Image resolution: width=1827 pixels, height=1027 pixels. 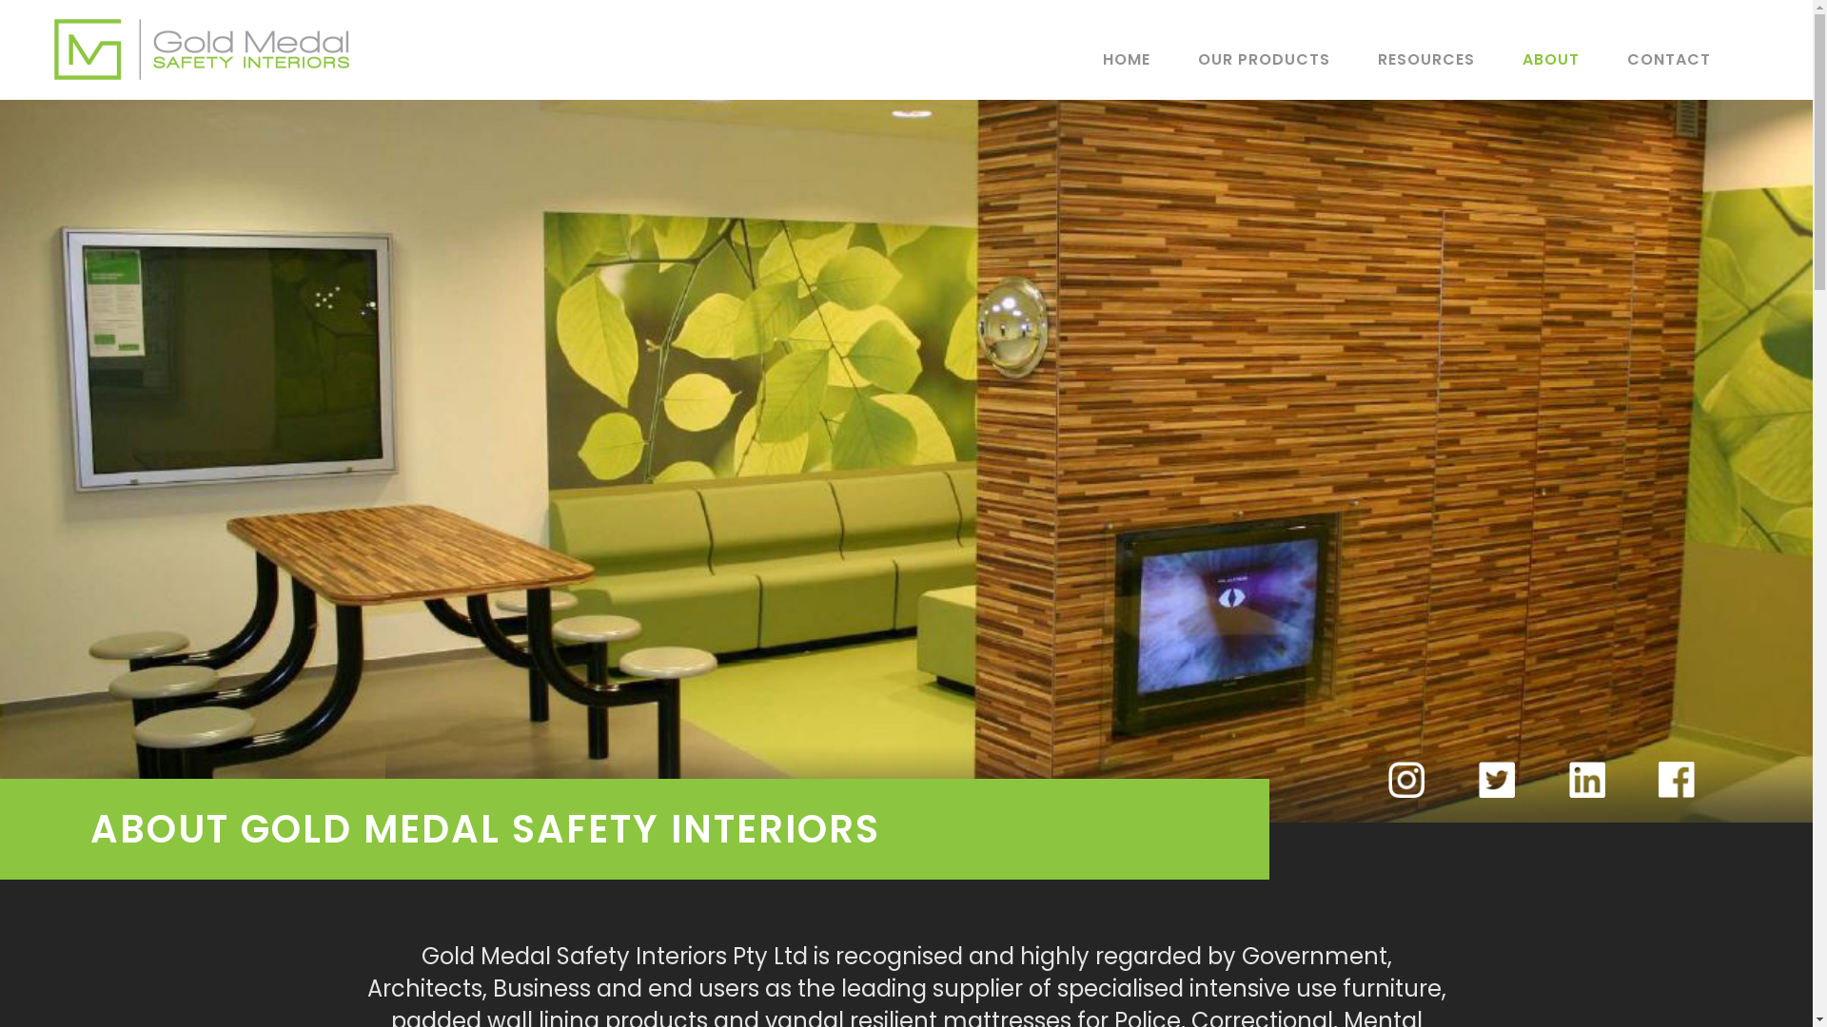 What do you see at coordinates (1288, 59) in the screenshot?
I see `OUR PRODUCTS` at bounding box center [1288, 59].